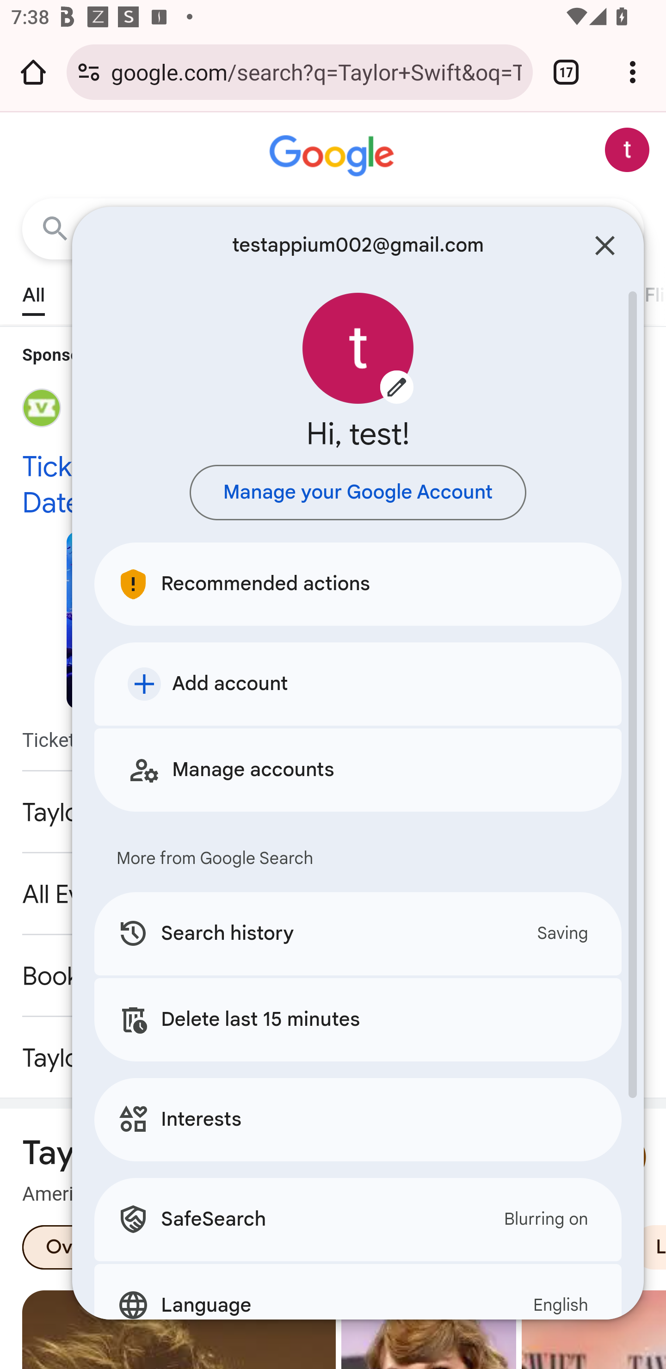 This screenshot has width=666, height=1369. Describe the element at coordinates (333, 156) in the screenshot. I see `Google` at that location.